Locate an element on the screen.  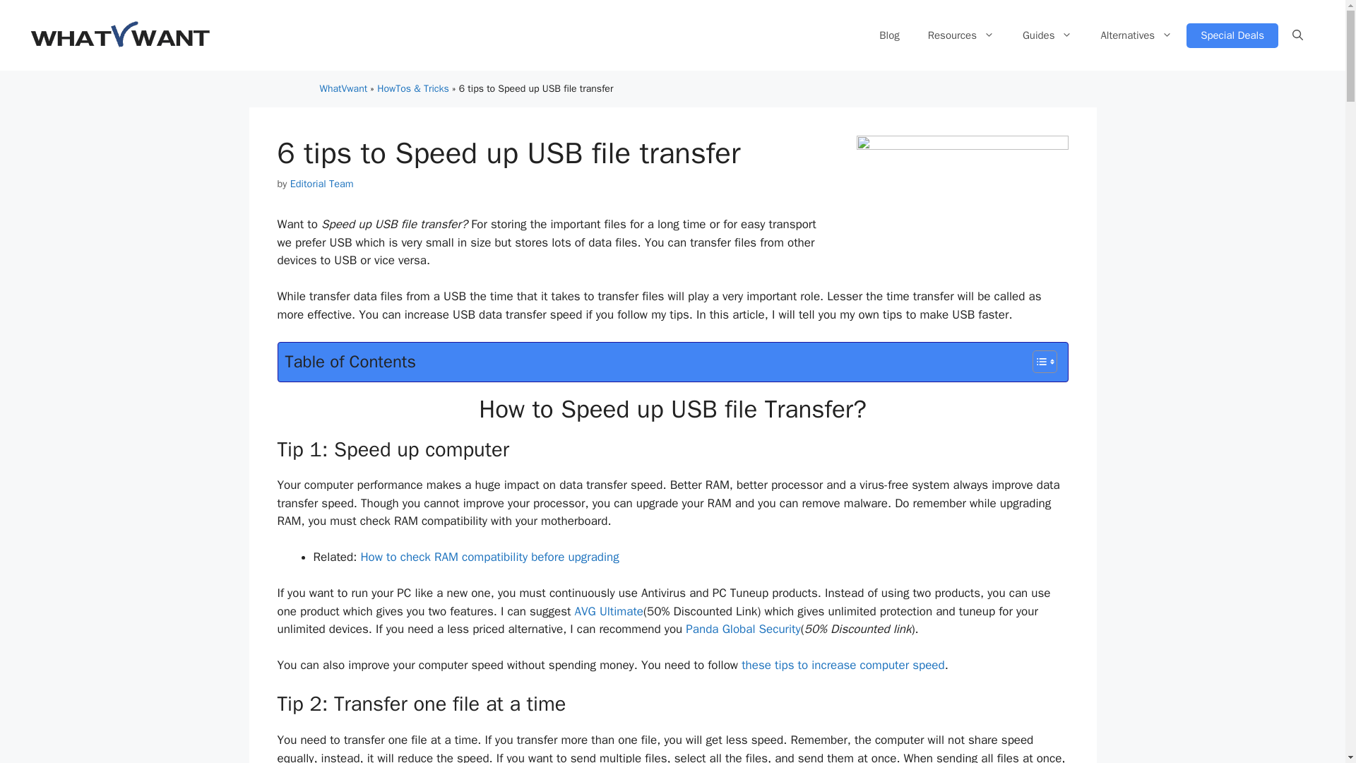
Blog is located at coordinates (888, 35).